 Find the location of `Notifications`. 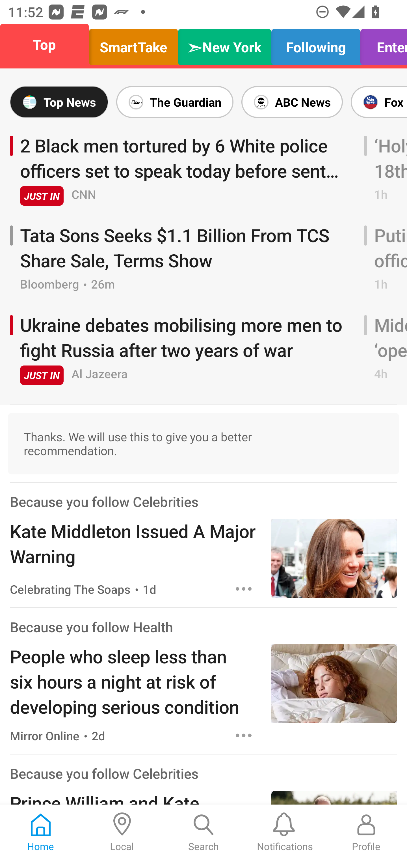

Notifications is located at coordinates (285, 832).